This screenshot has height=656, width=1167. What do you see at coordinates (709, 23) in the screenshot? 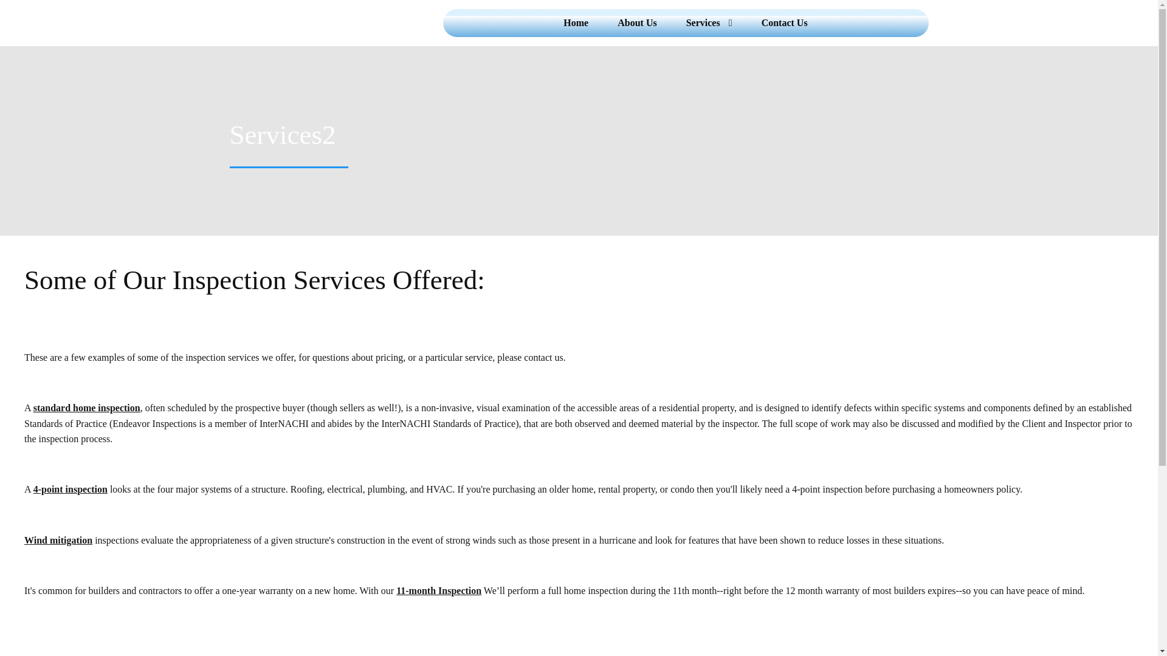
I see `Services` at bounding box center [709, 23].